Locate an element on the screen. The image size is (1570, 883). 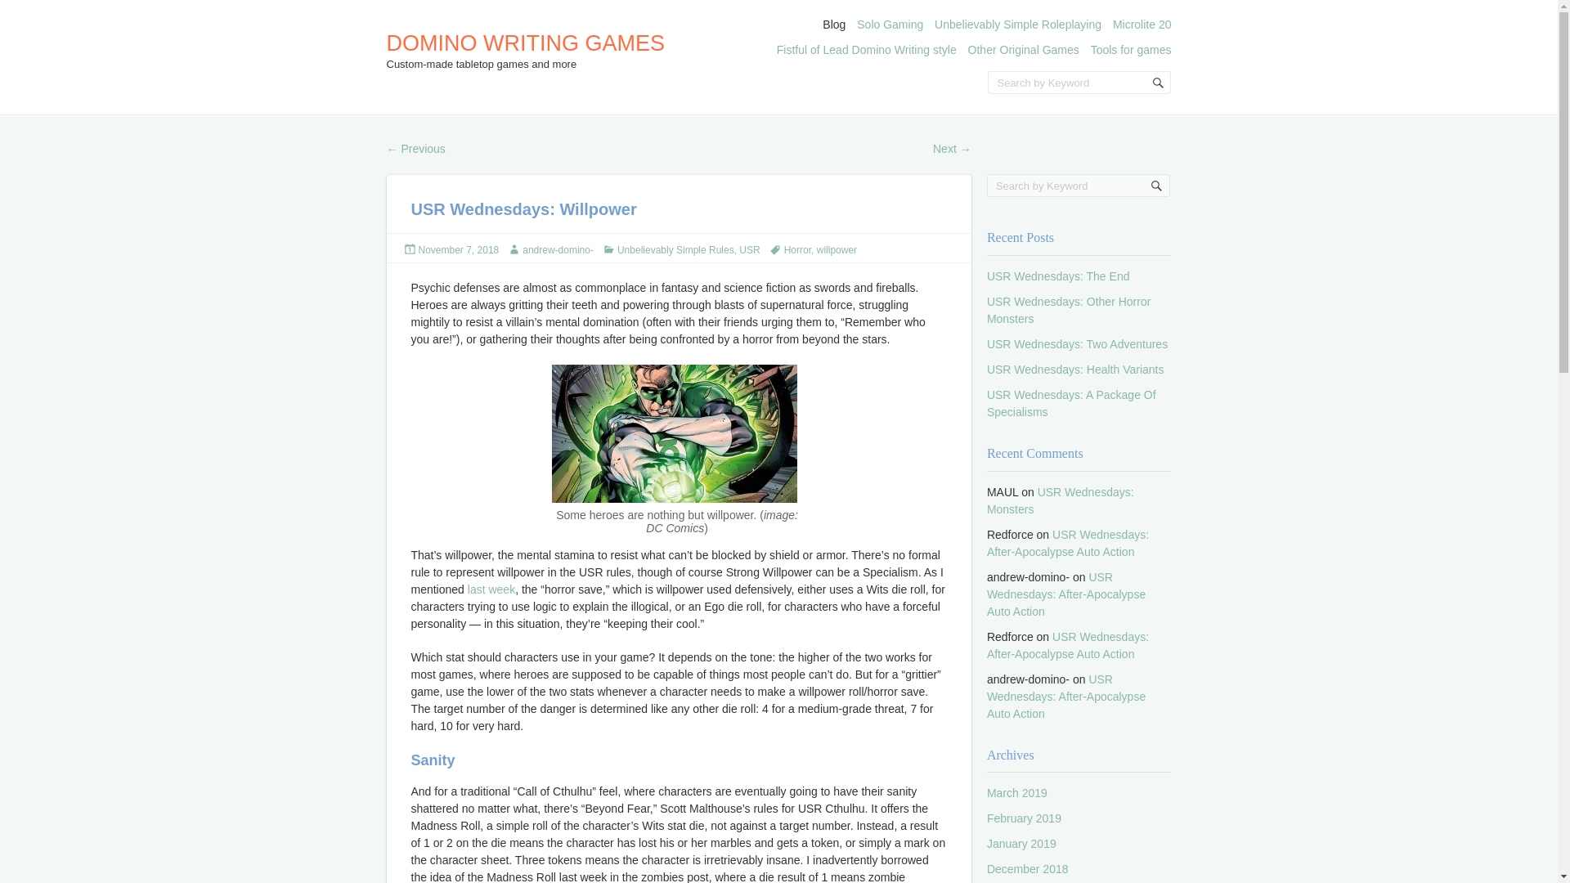
Microlite 20 is located at coordinates (1142, 24).